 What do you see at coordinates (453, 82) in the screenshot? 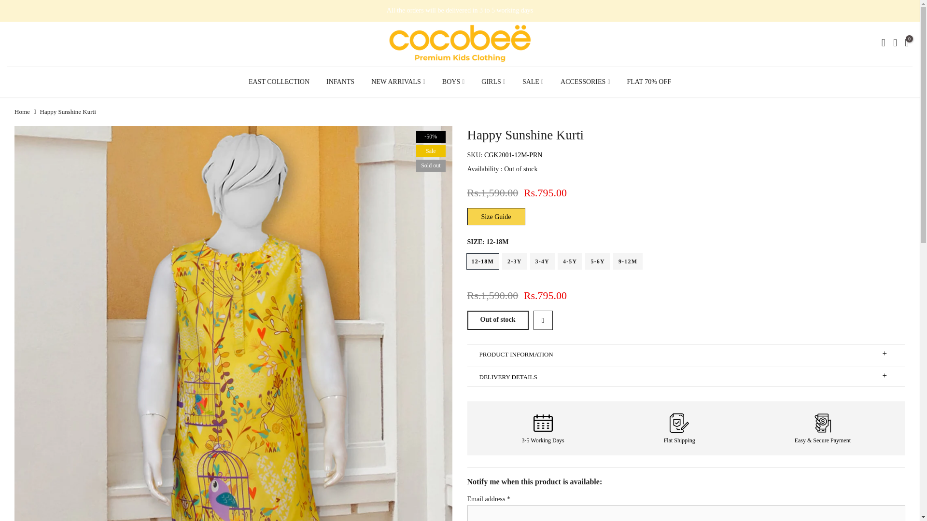
I see `BOYS` at bounding box center [453, 82].